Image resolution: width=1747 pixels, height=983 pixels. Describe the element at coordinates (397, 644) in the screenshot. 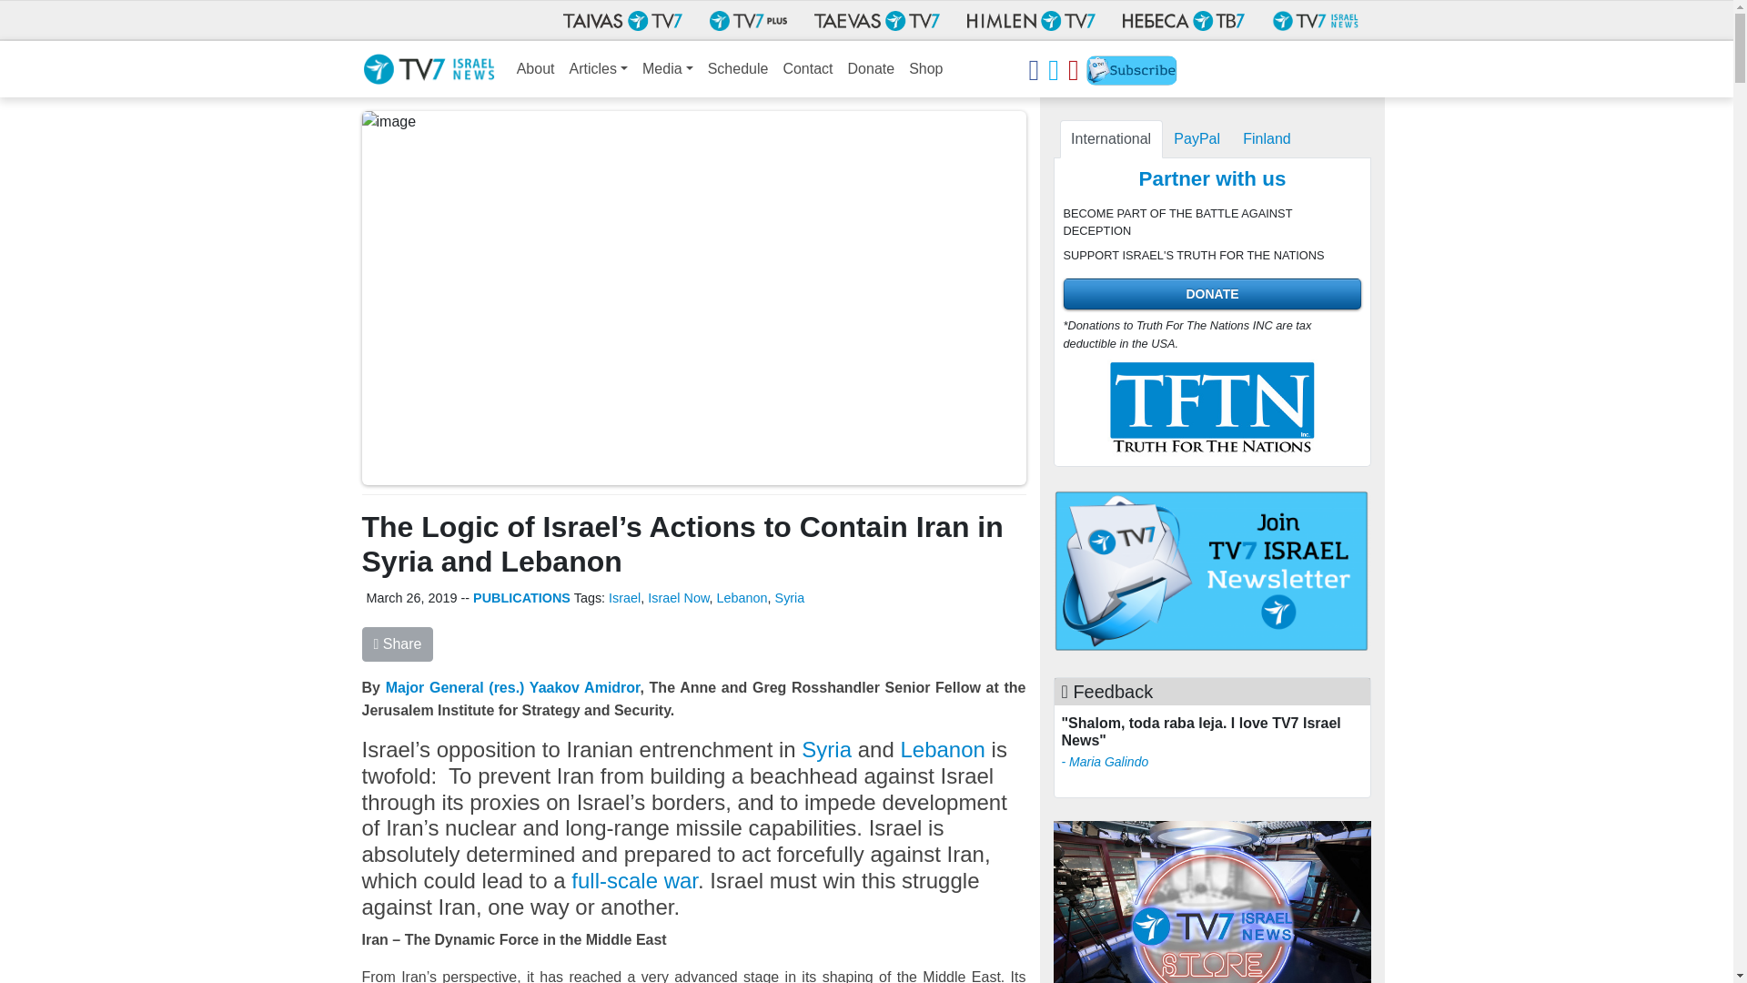

I see `Share` at that location.